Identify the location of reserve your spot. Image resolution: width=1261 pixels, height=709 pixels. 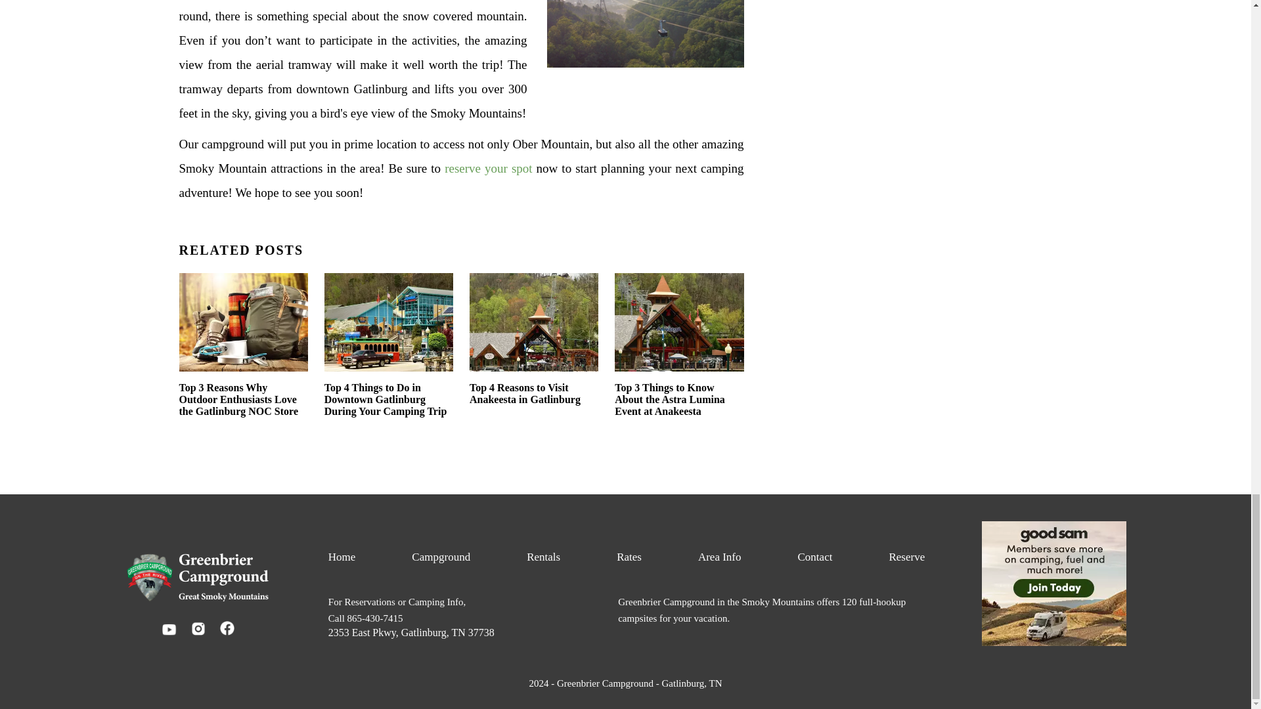
(489, 168).